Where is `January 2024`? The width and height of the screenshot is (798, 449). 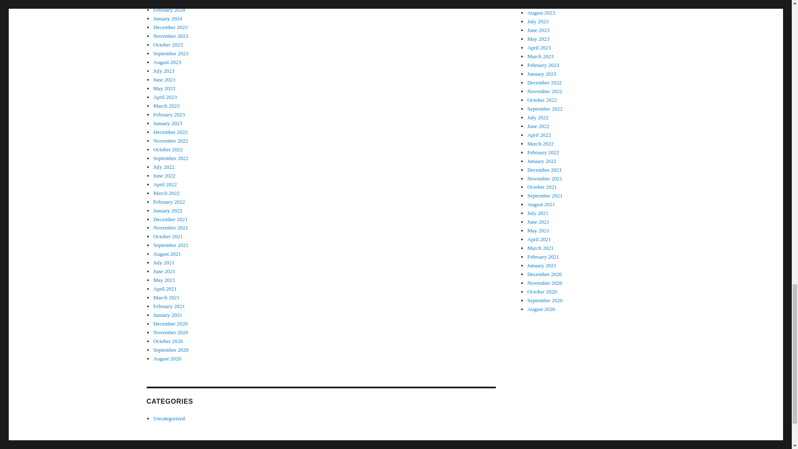 January 2024 is located at coordinates (168, 18).